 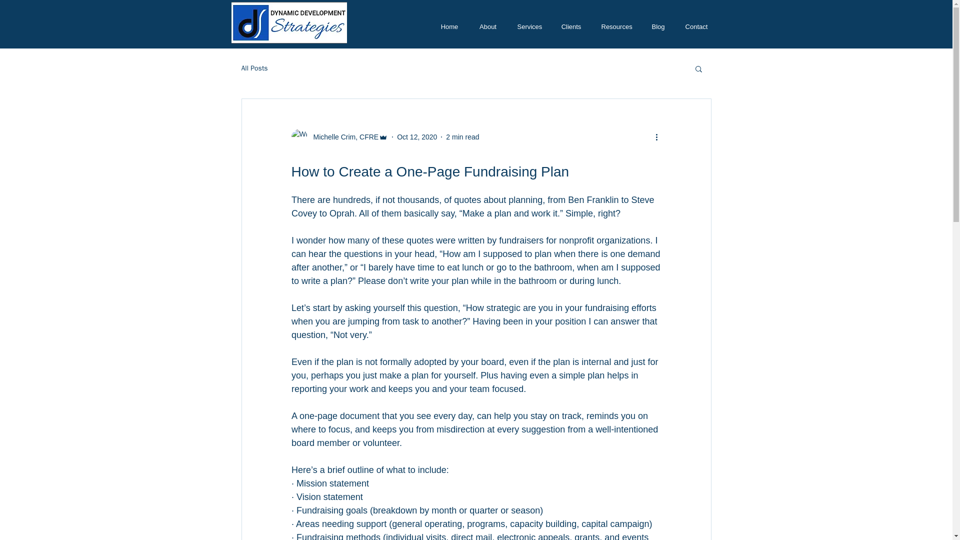 I want to click on About, so click(x=488, y=26).